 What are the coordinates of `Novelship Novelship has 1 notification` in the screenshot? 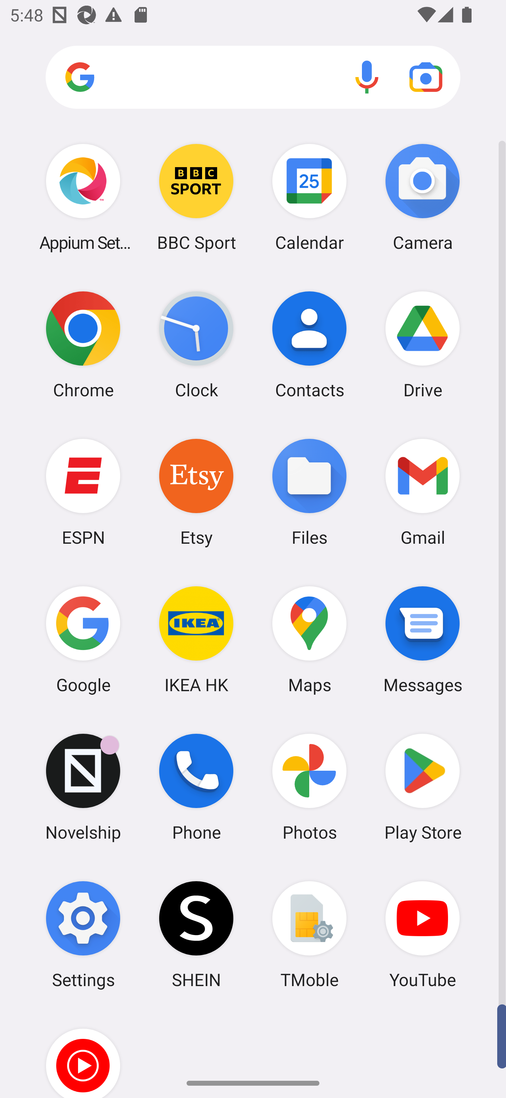 It's located at (83, 787).